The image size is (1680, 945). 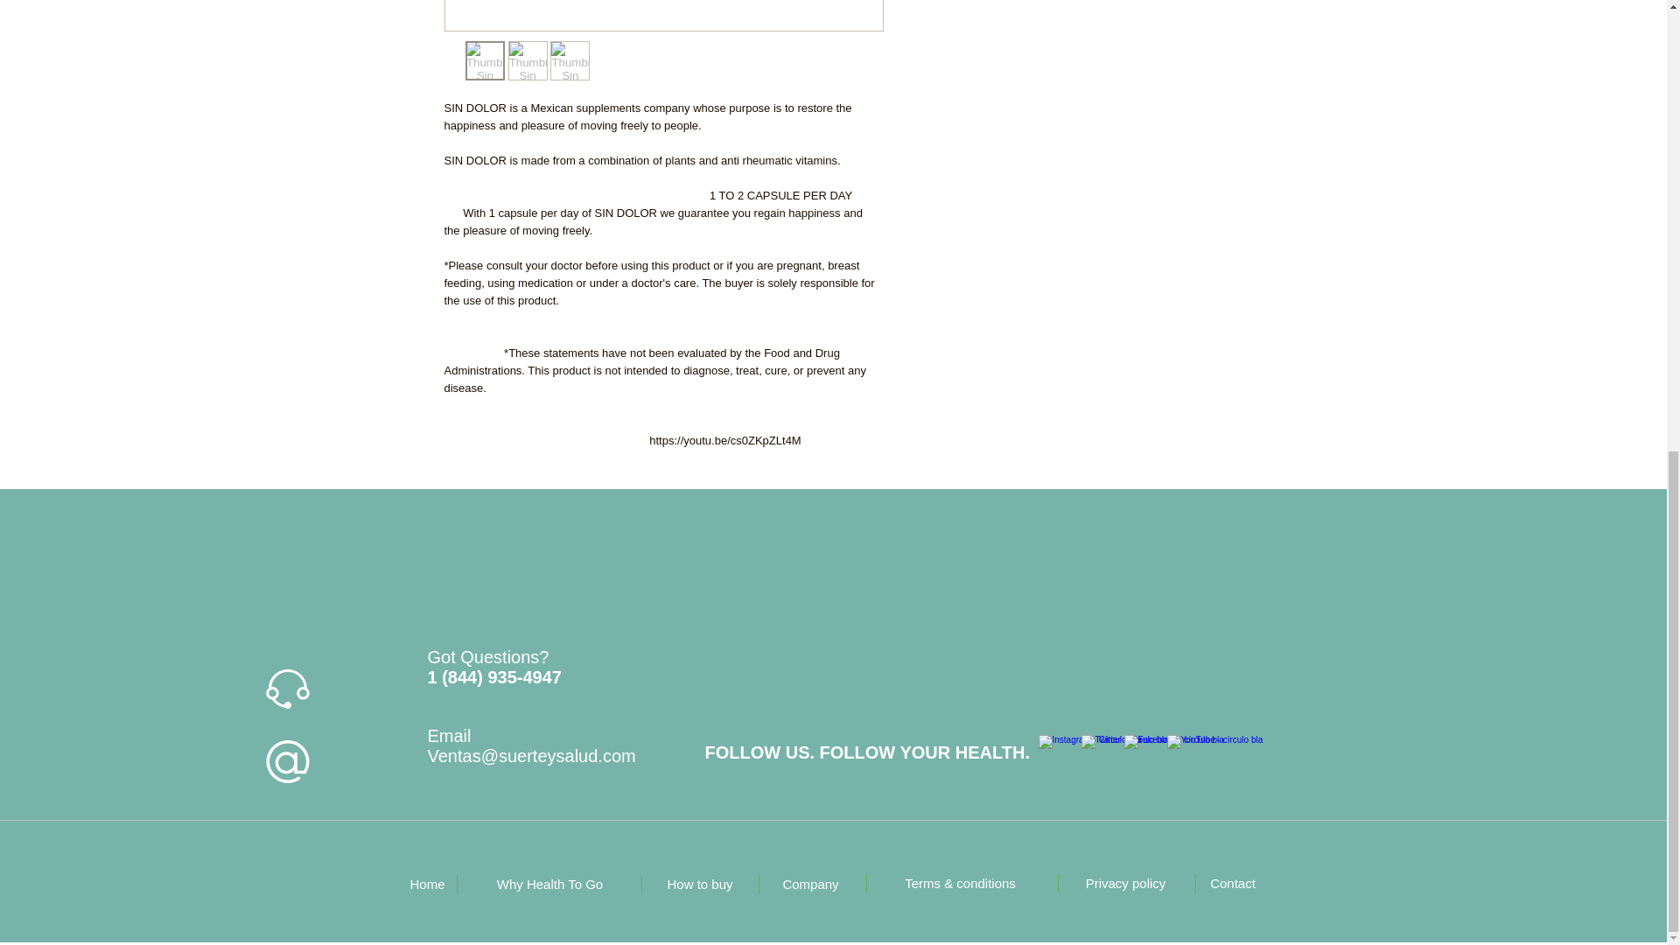 What do you see at coordinates (699, 884) in the screenshot?
I see `How to buy` at bounding box center [699, 884].